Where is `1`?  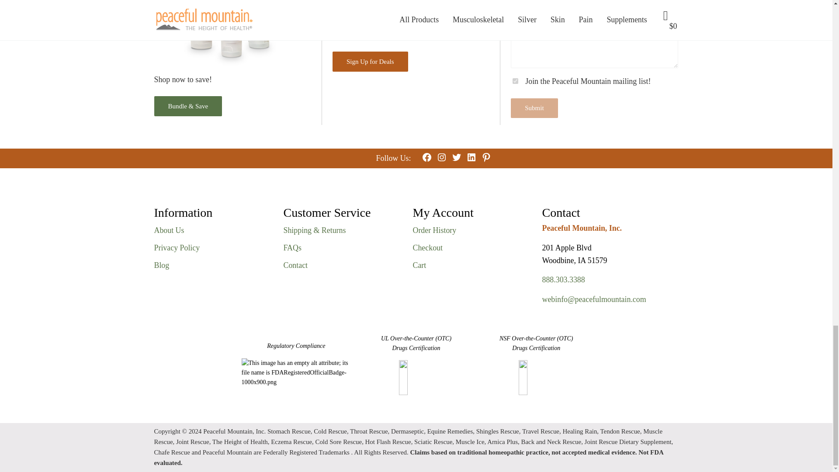 1 is located at coordinates (516, 81).